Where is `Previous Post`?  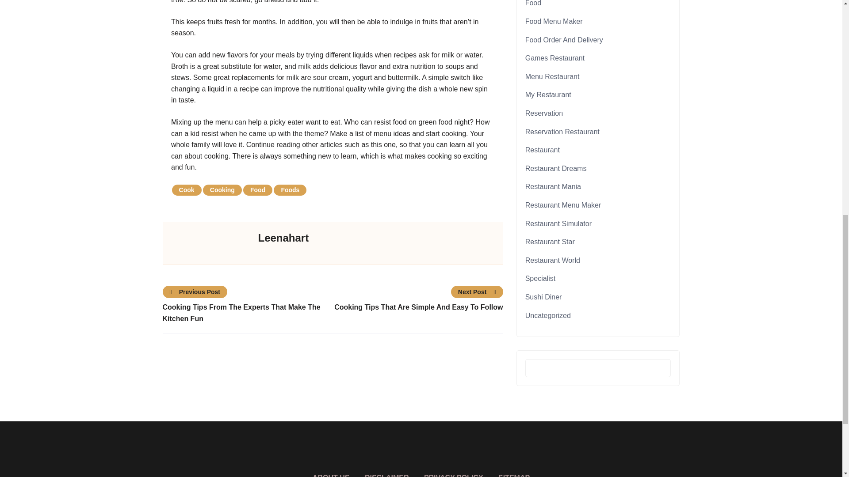
Previous Post is located at coordinates (195, 291).